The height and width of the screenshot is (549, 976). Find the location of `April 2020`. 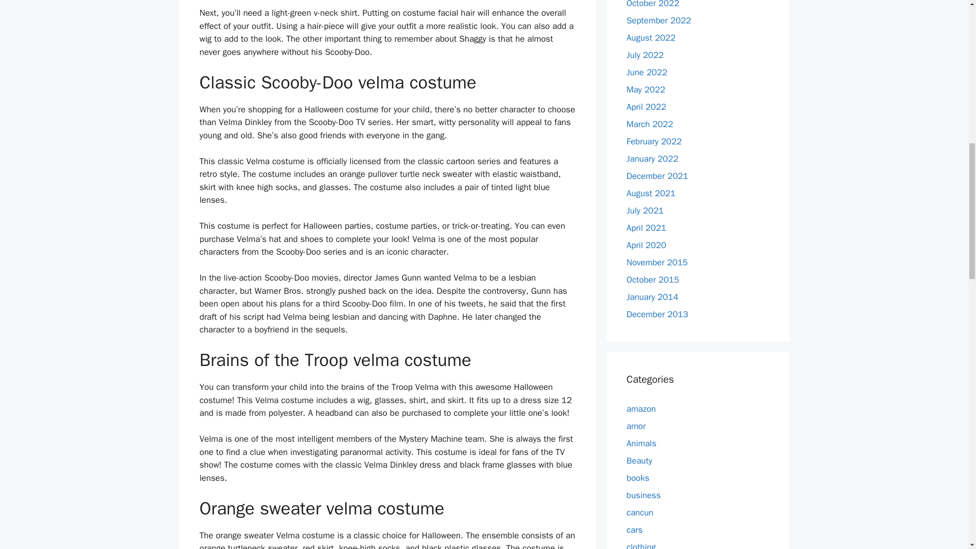

April 2020 is located at coordinates (646, 245).